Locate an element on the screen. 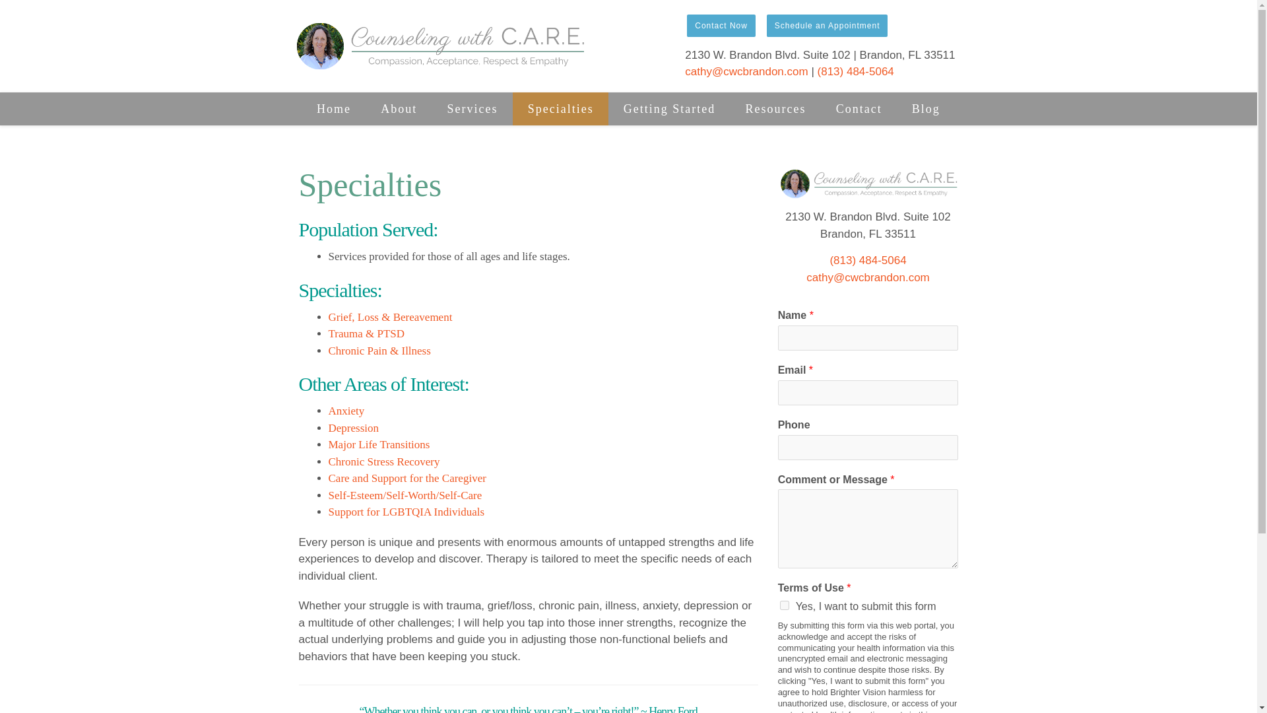 The image size is (1267, 713). Contact is located at coordinates (859, 109).